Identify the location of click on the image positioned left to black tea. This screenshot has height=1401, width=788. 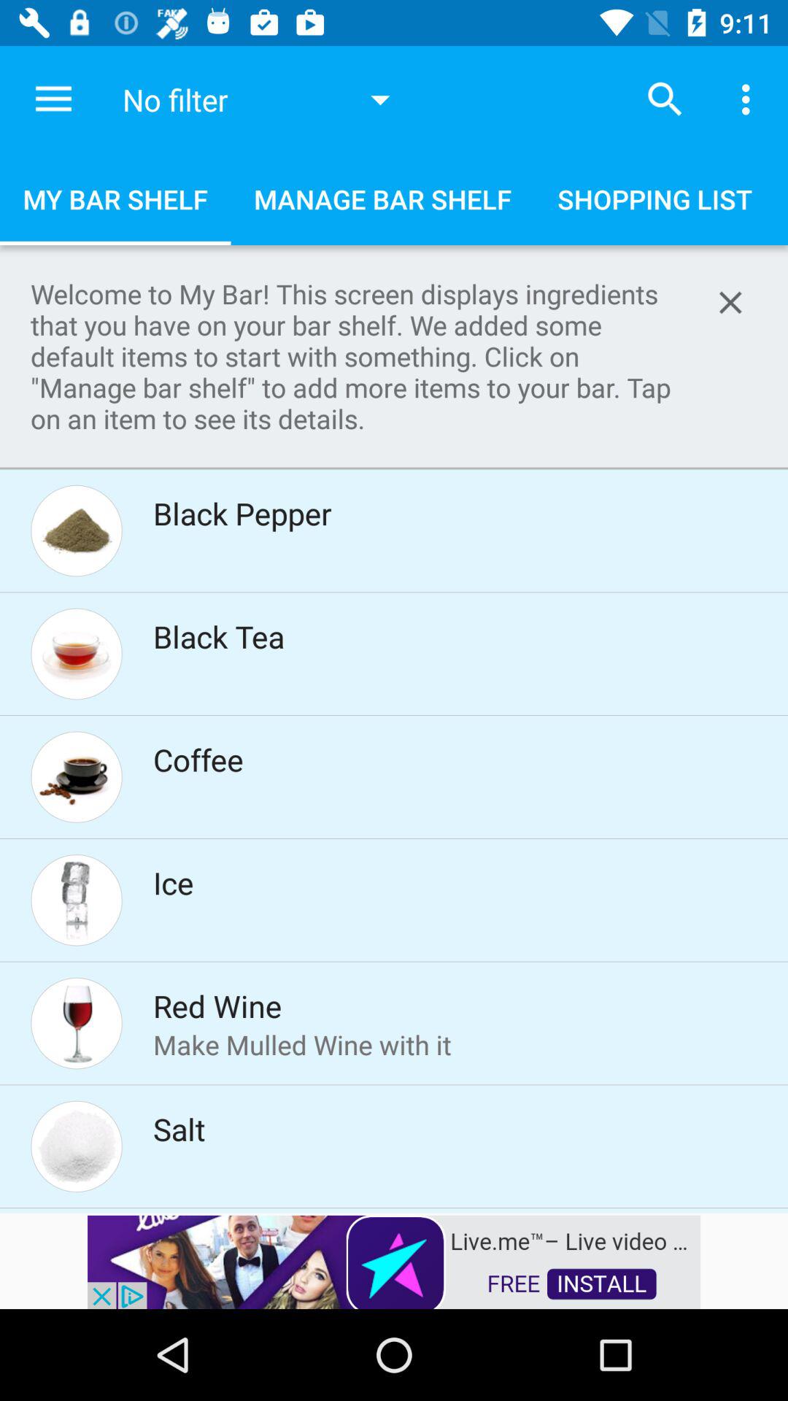
(77, 654).